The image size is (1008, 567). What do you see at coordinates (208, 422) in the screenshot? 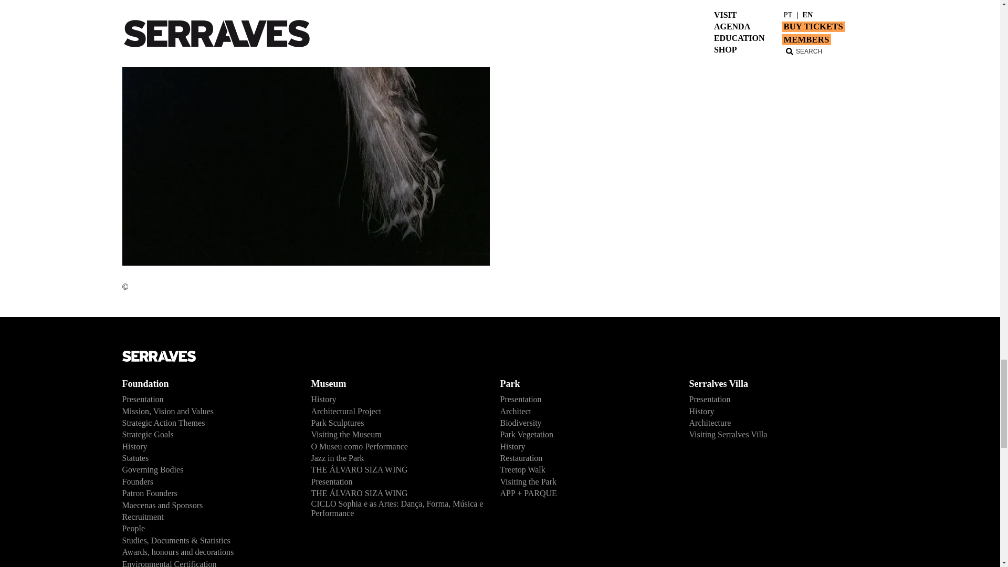
I see `Strategic Action Themes` at bounding box center [208, 422].